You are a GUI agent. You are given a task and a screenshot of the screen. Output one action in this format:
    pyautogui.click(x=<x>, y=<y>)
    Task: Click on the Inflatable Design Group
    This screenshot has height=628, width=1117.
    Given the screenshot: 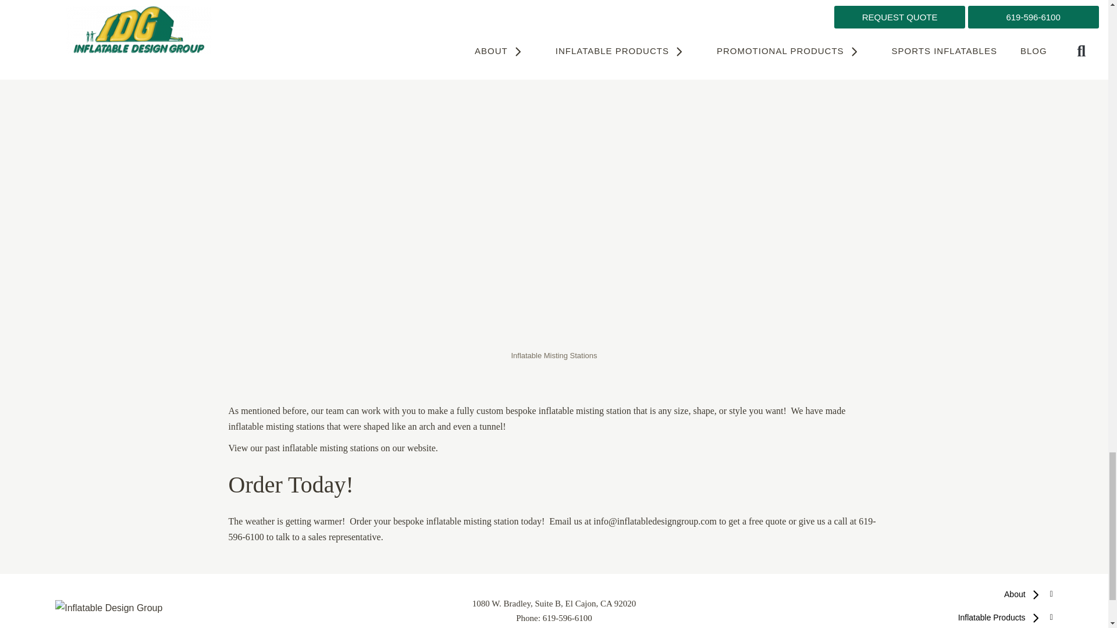 What is the action you would take?
    pyautogui.click(x=108, y=608)
    